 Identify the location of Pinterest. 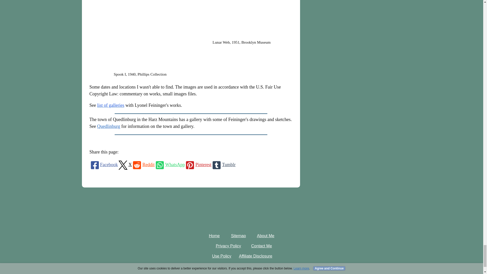
(198, 165).